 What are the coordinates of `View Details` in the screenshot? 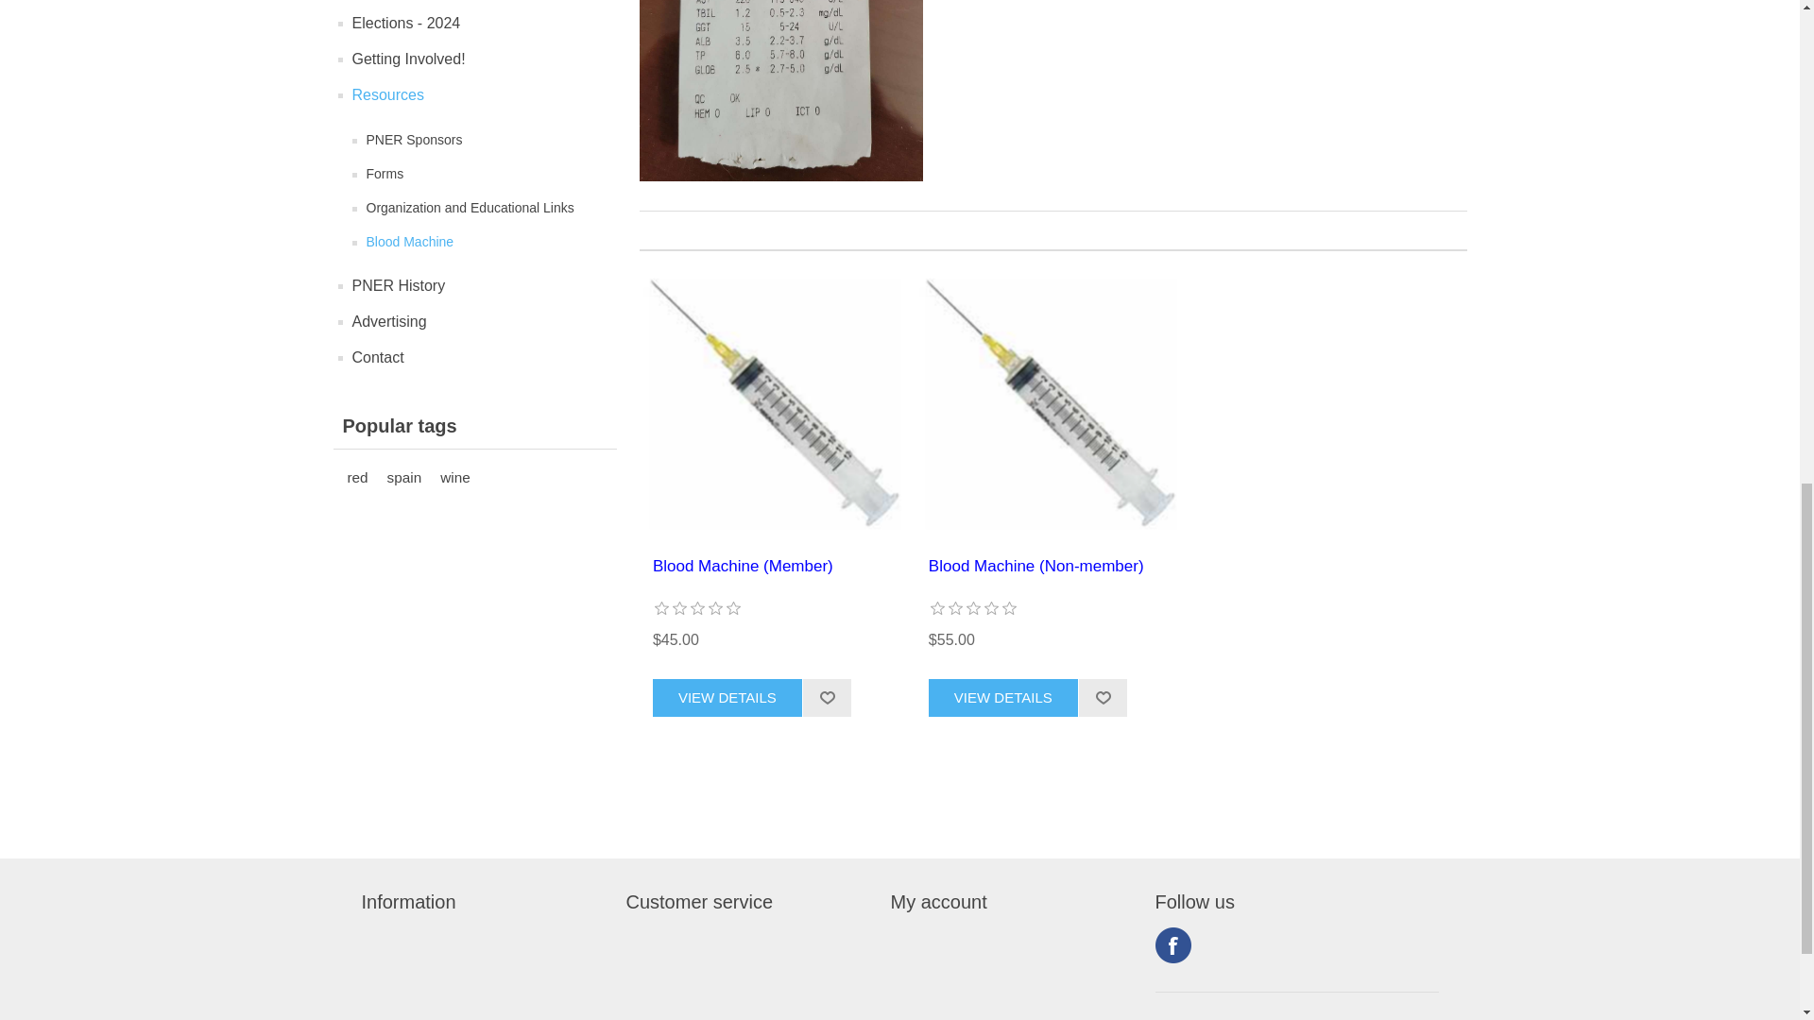 It's located at (727, 698).